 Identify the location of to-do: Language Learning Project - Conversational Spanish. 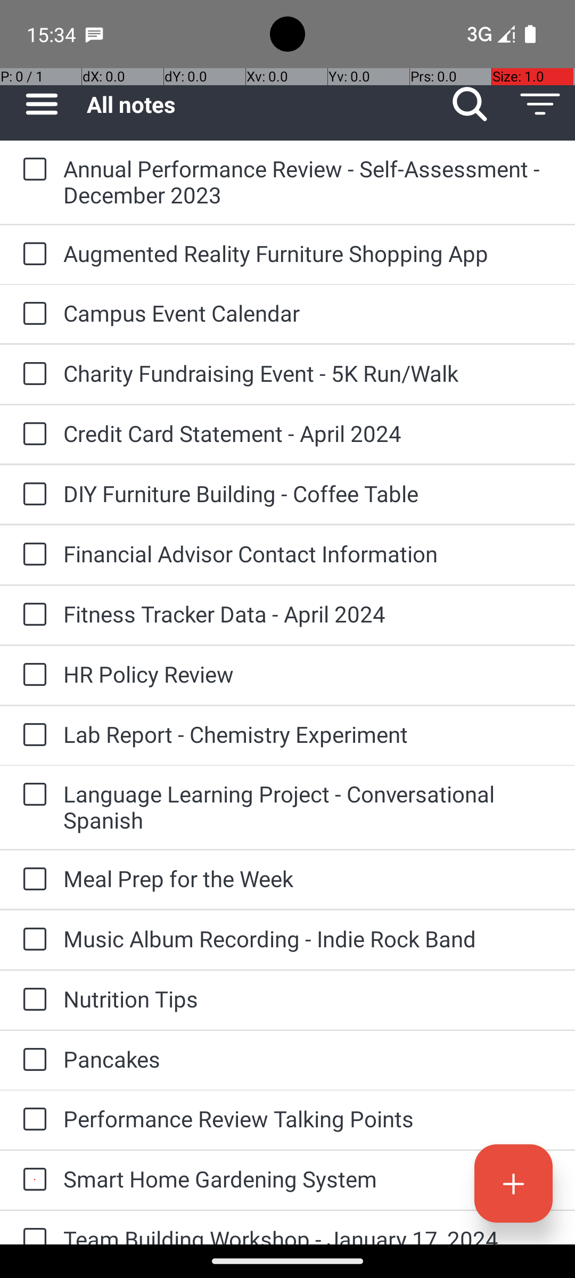
(32, 796).